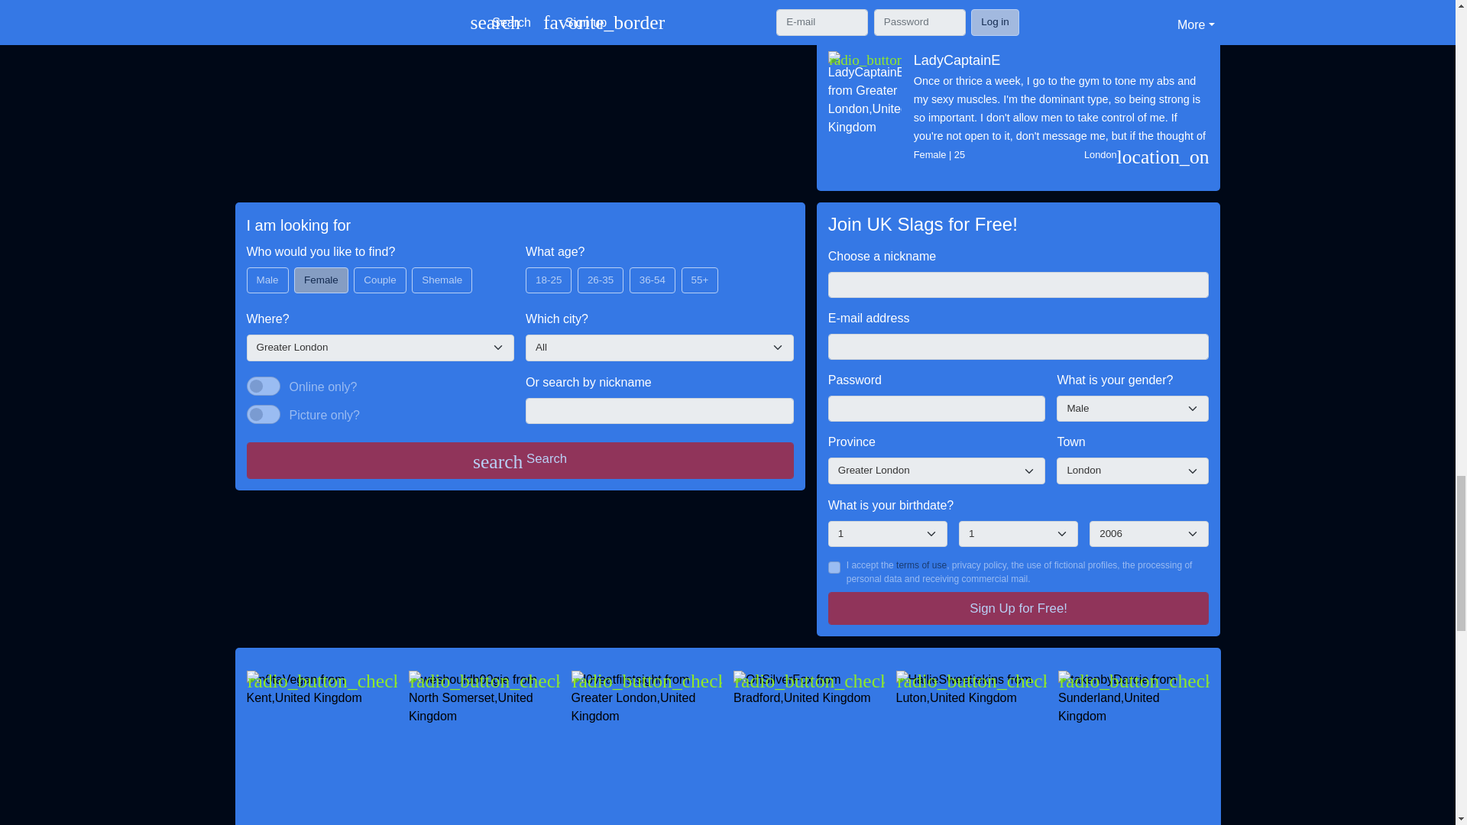 This screenshot has width=1467, height=825. Describe the element at coordinates (263, 387) in the screenshot. I see `1` at that location.